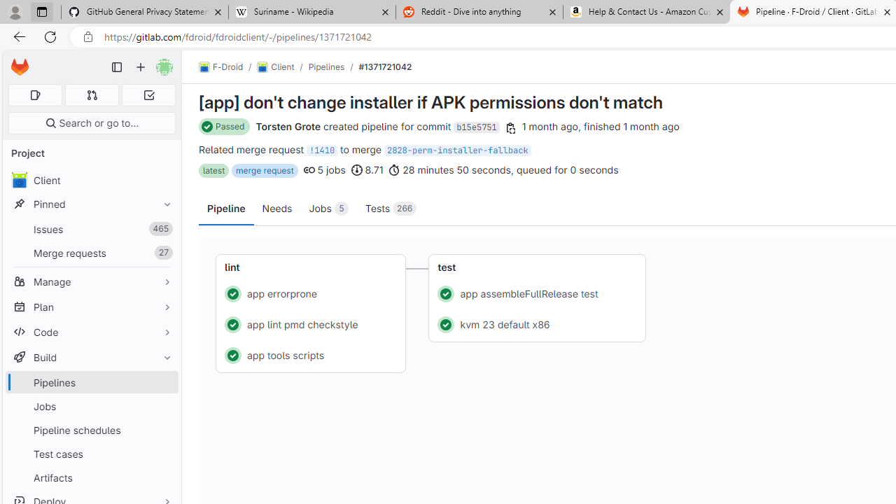  Describe the element at coordinates (326, 66) in the screenshot. I see `Pipelines` at that location.